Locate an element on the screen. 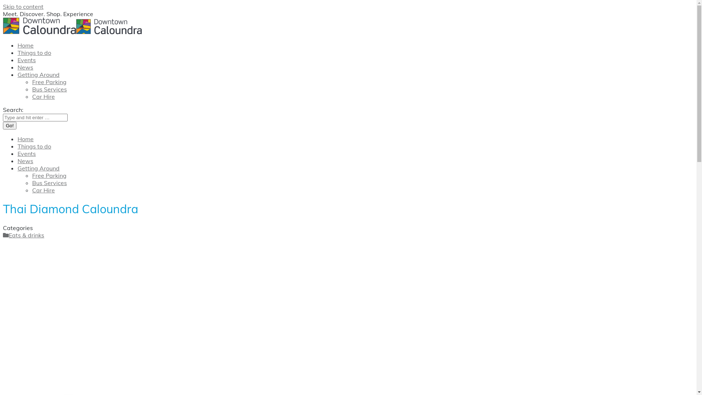  Bus Services is located at coordinates (50, 89).